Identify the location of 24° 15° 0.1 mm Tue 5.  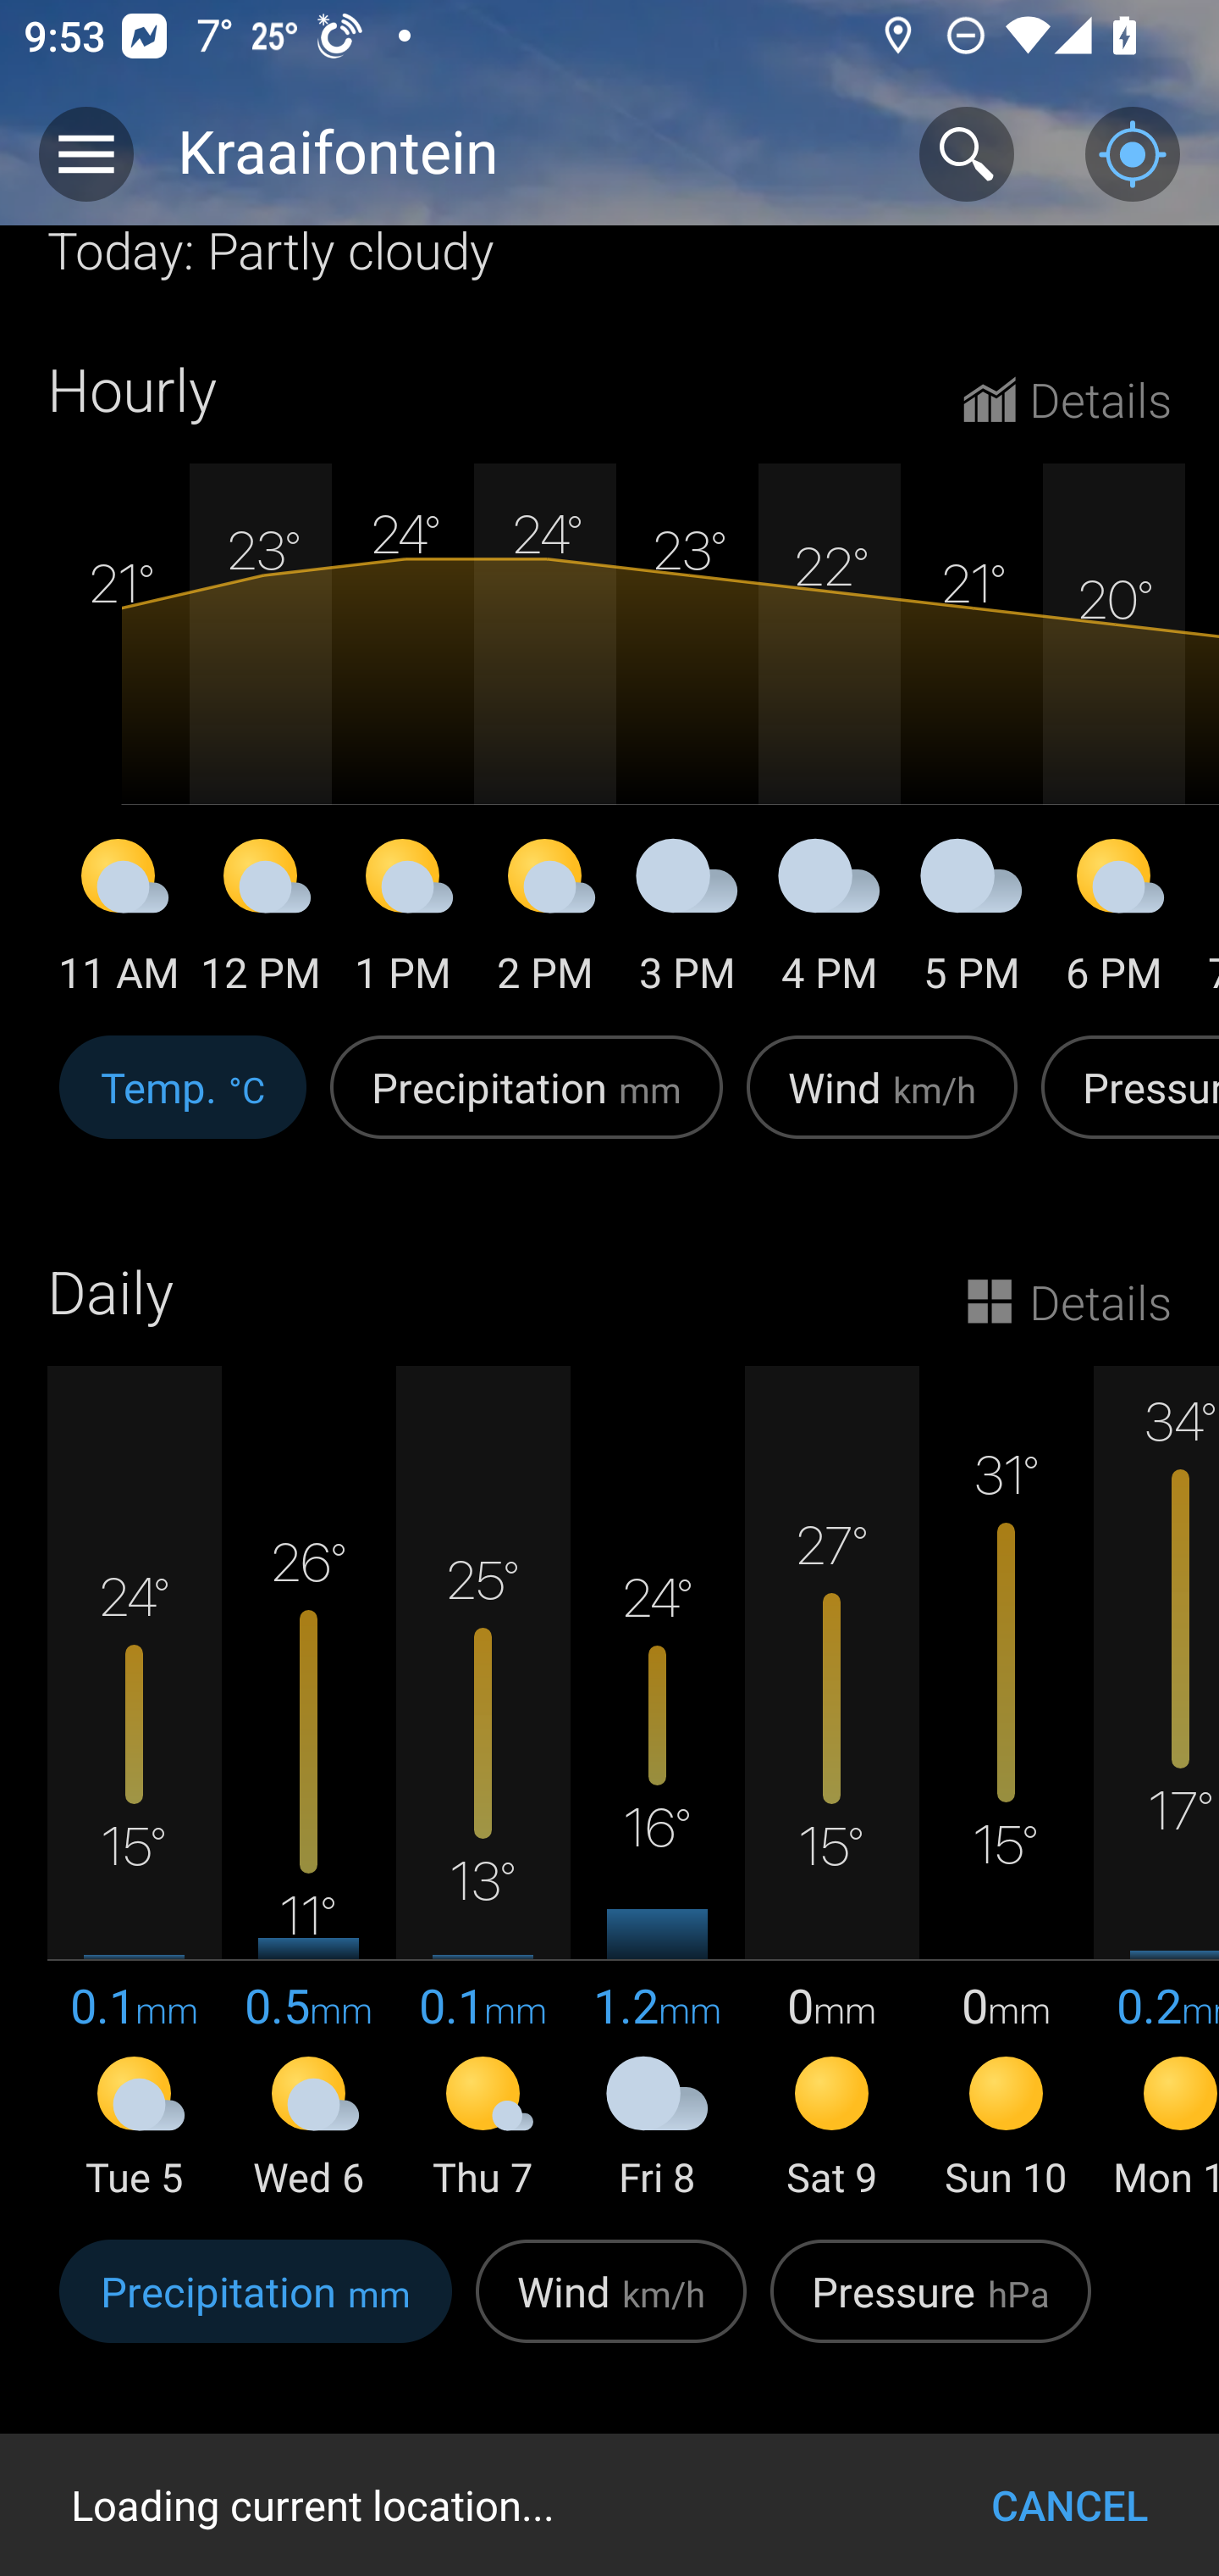
(135, 1785).